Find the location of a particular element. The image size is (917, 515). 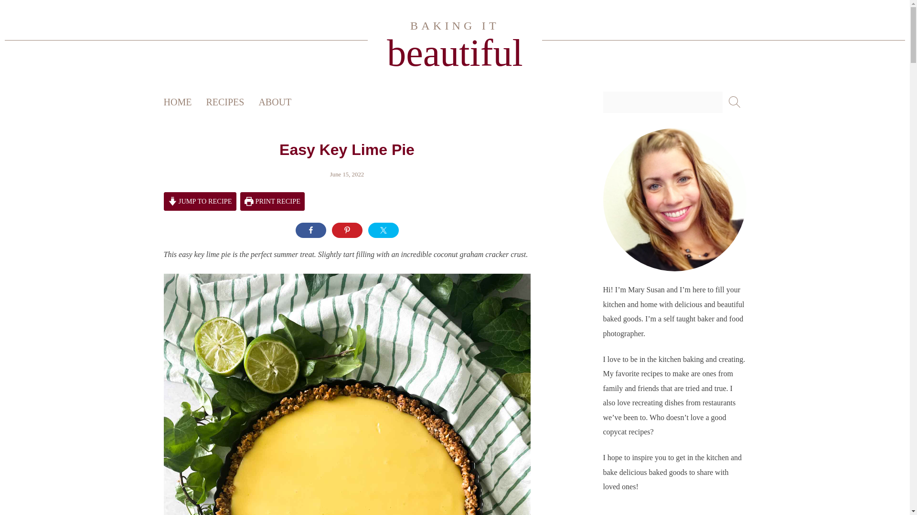

HOME is located at coordinates (184, 102).